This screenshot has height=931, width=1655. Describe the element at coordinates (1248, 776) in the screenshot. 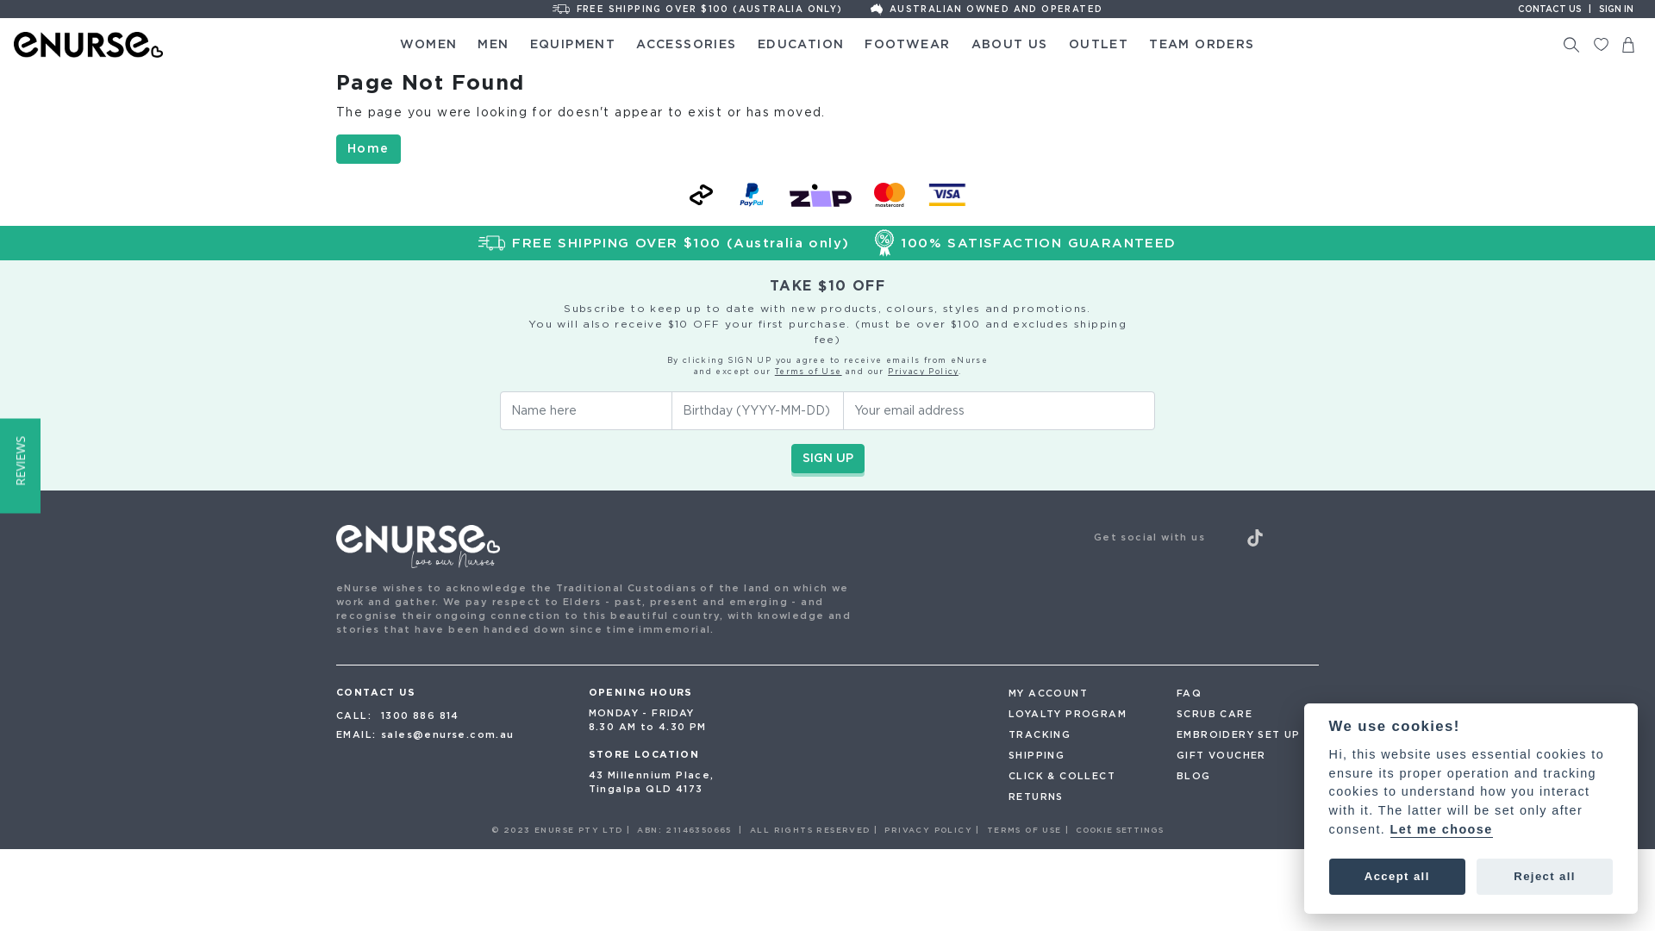

I see `BLOG` at that location.